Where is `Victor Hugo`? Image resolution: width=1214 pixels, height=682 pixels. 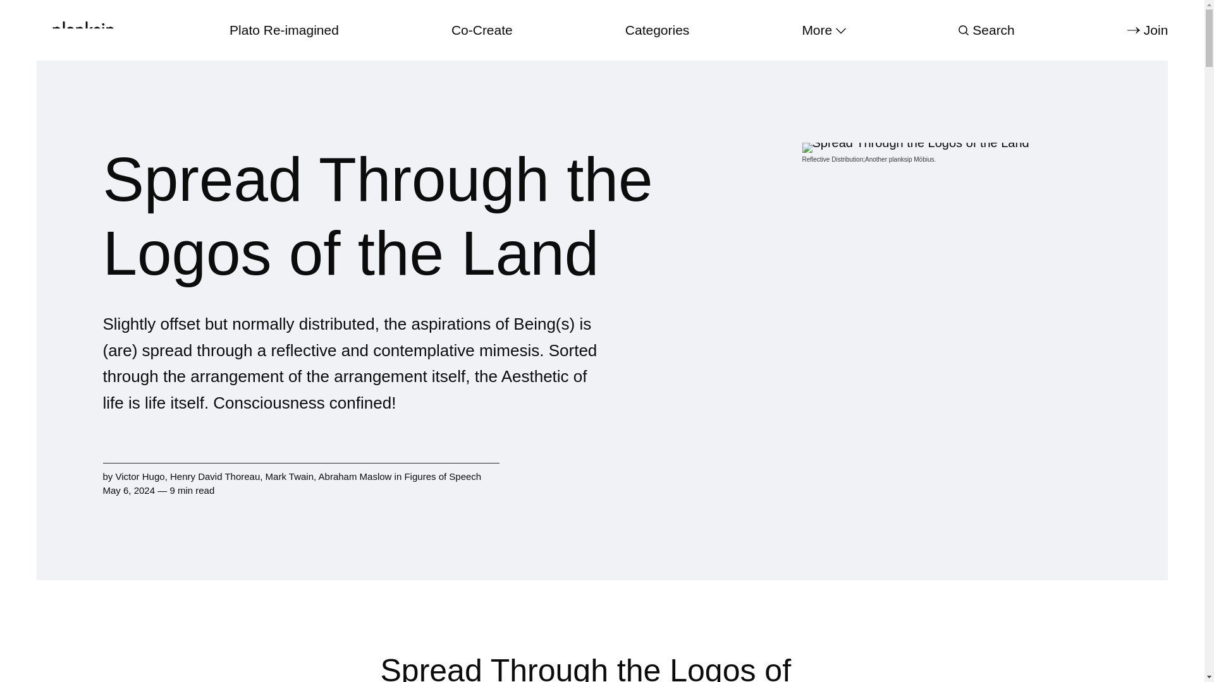
Victor Hugo is located at coordinates (140, 476).